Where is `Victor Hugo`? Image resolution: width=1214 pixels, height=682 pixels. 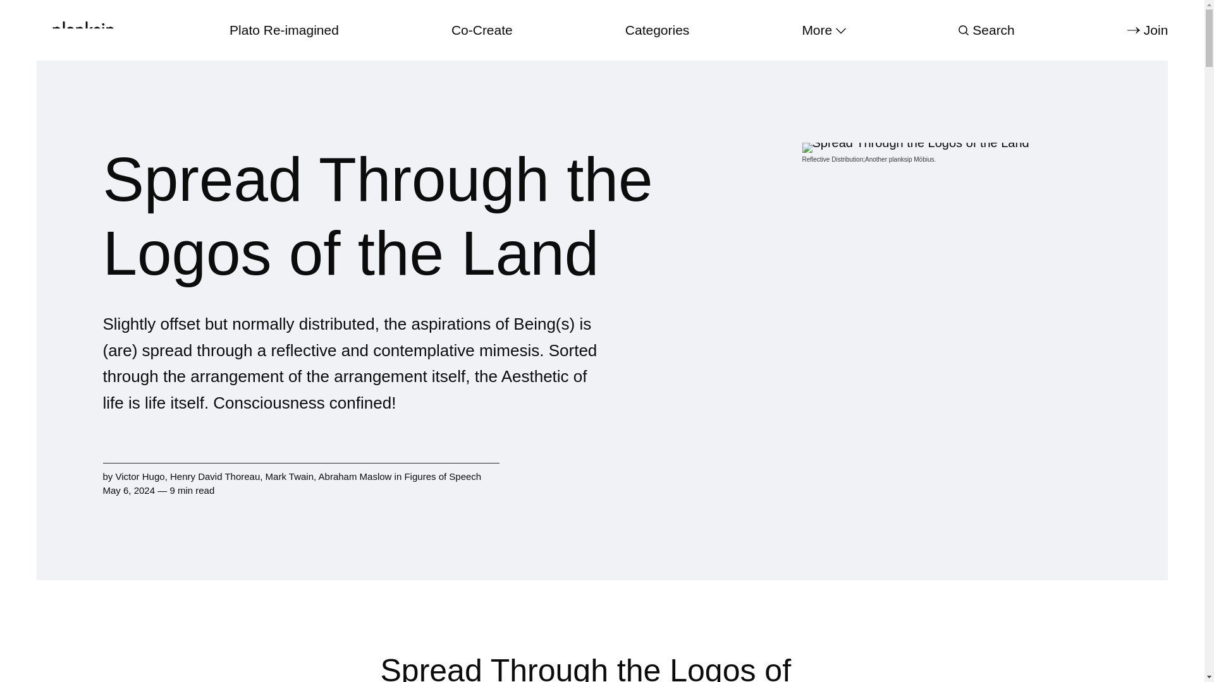
Victor Hugo is located at coordinates (140, 476).